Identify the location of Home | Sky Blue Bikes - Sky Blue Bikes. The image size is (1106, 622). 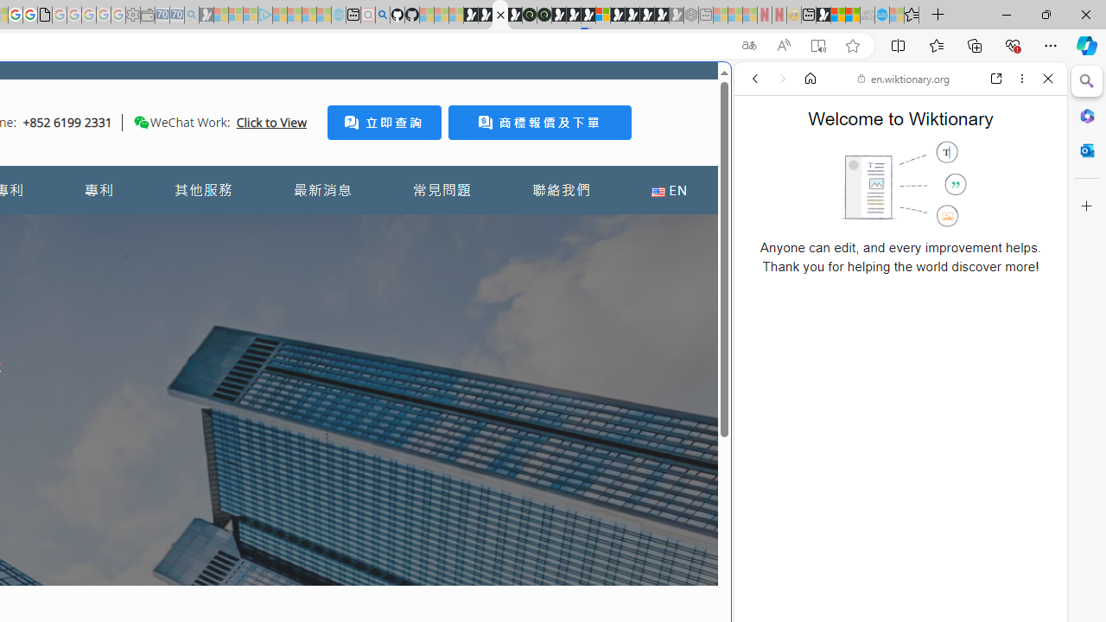
(594, 368).